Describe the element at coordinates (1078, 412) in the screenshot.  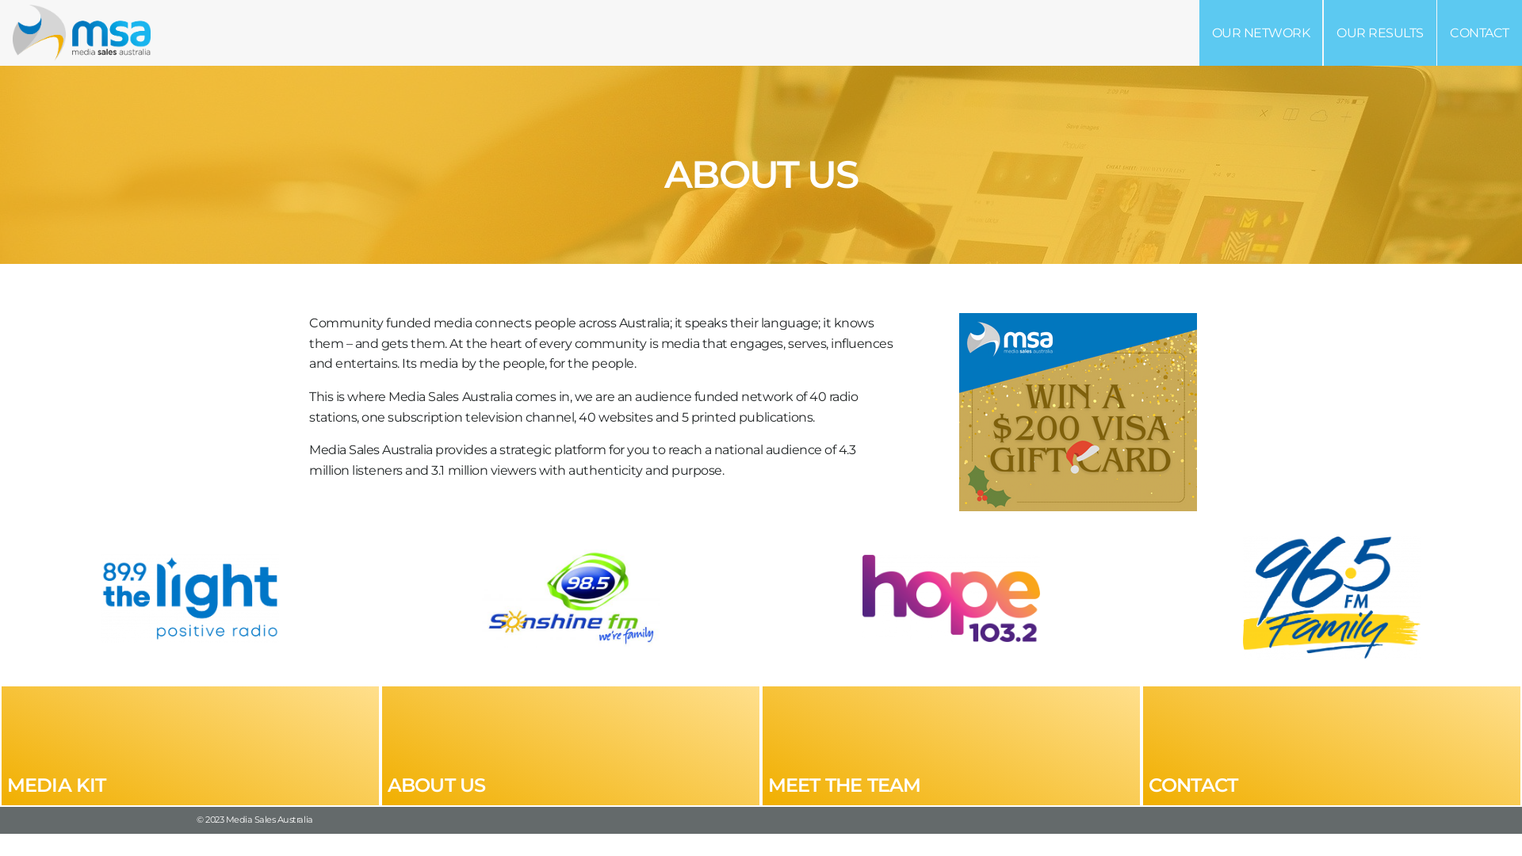
I see `3rd party ad content` at that location.